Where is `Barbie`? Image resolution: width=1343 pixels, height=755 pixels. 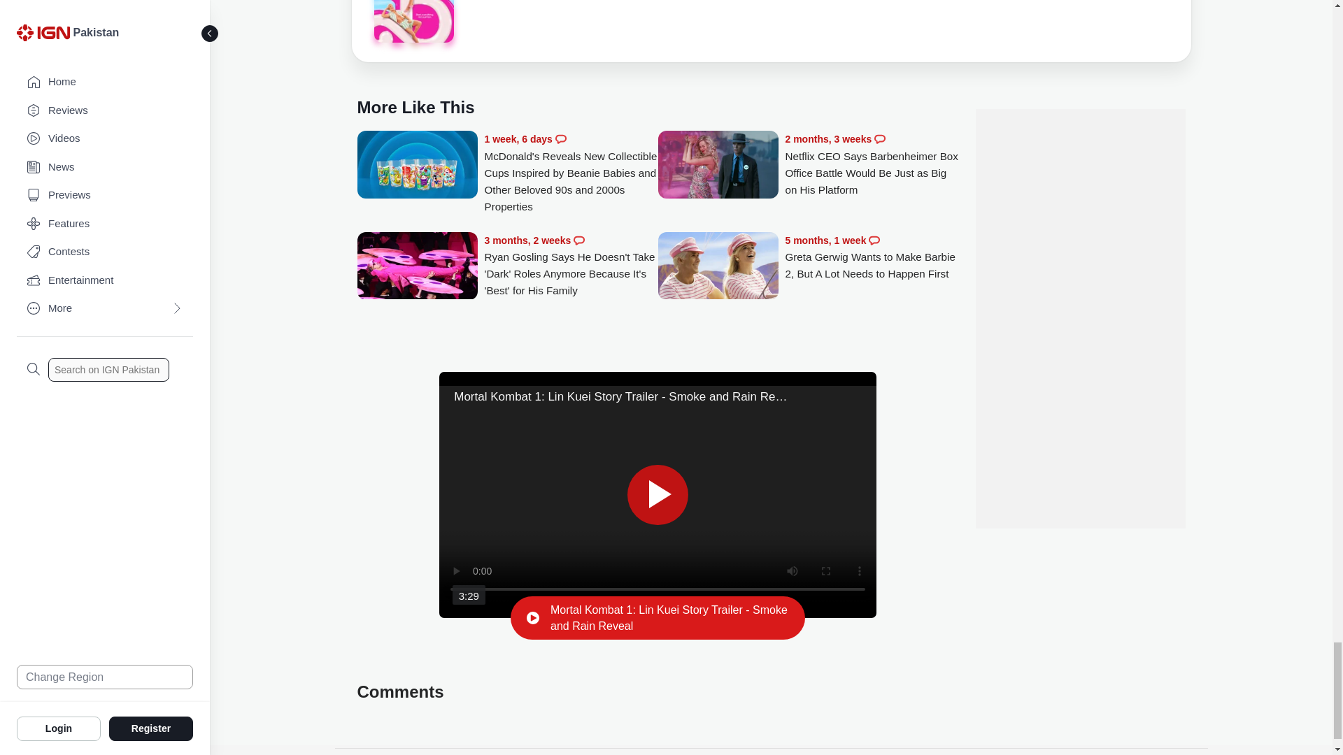
Barbie is located at coordinates (413, 21).